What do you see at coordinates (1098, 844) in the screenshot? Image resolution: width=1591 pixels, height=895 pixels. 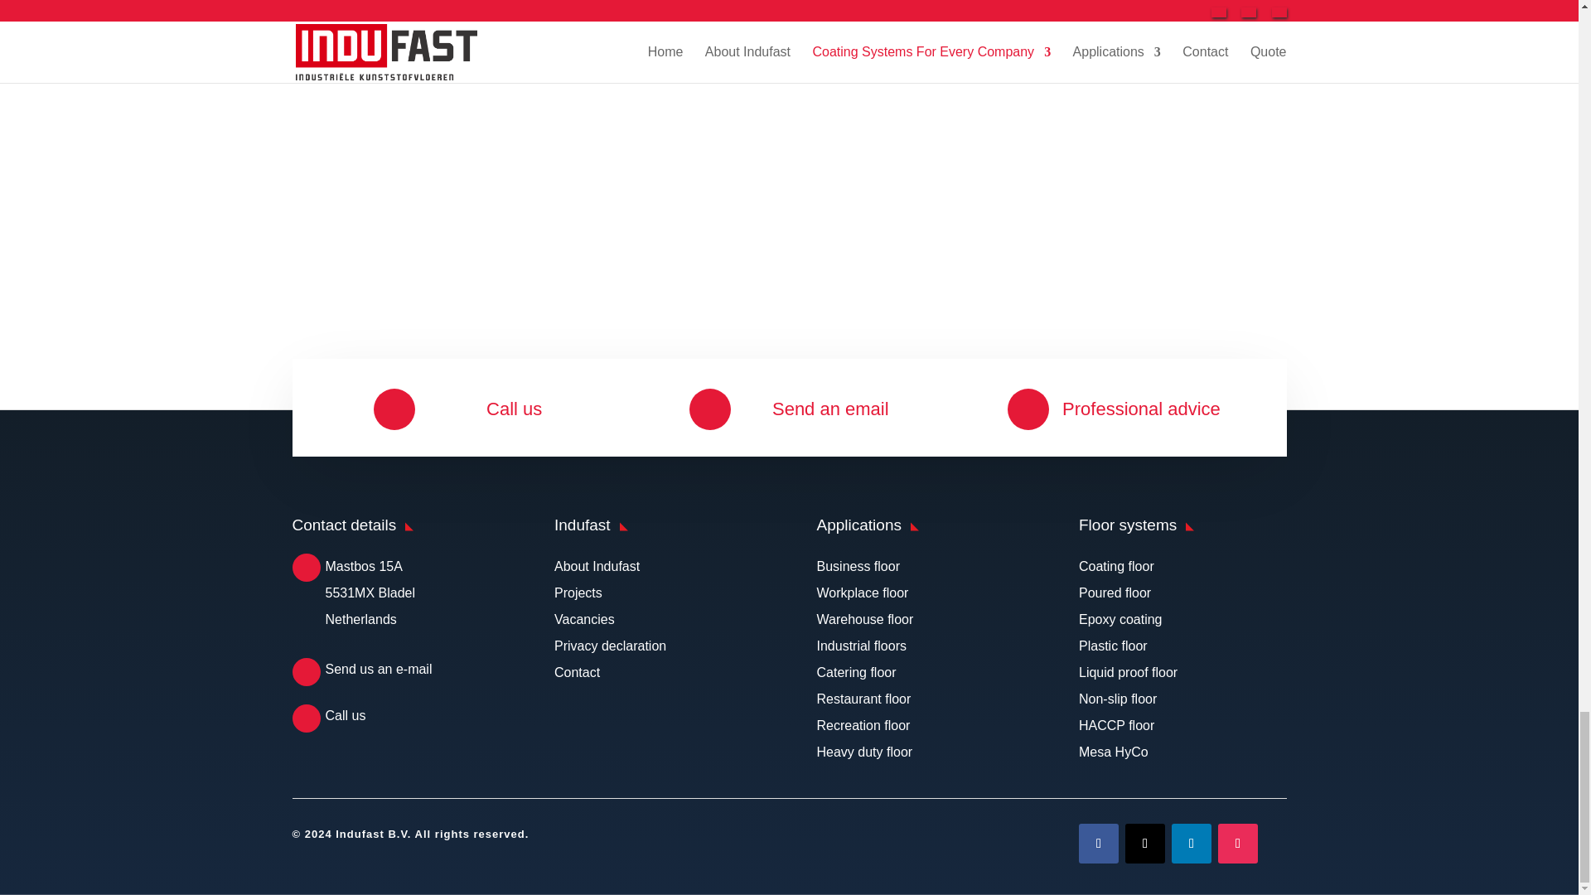 I see `Follow on Facebook` at bounding box center [1098, 844].